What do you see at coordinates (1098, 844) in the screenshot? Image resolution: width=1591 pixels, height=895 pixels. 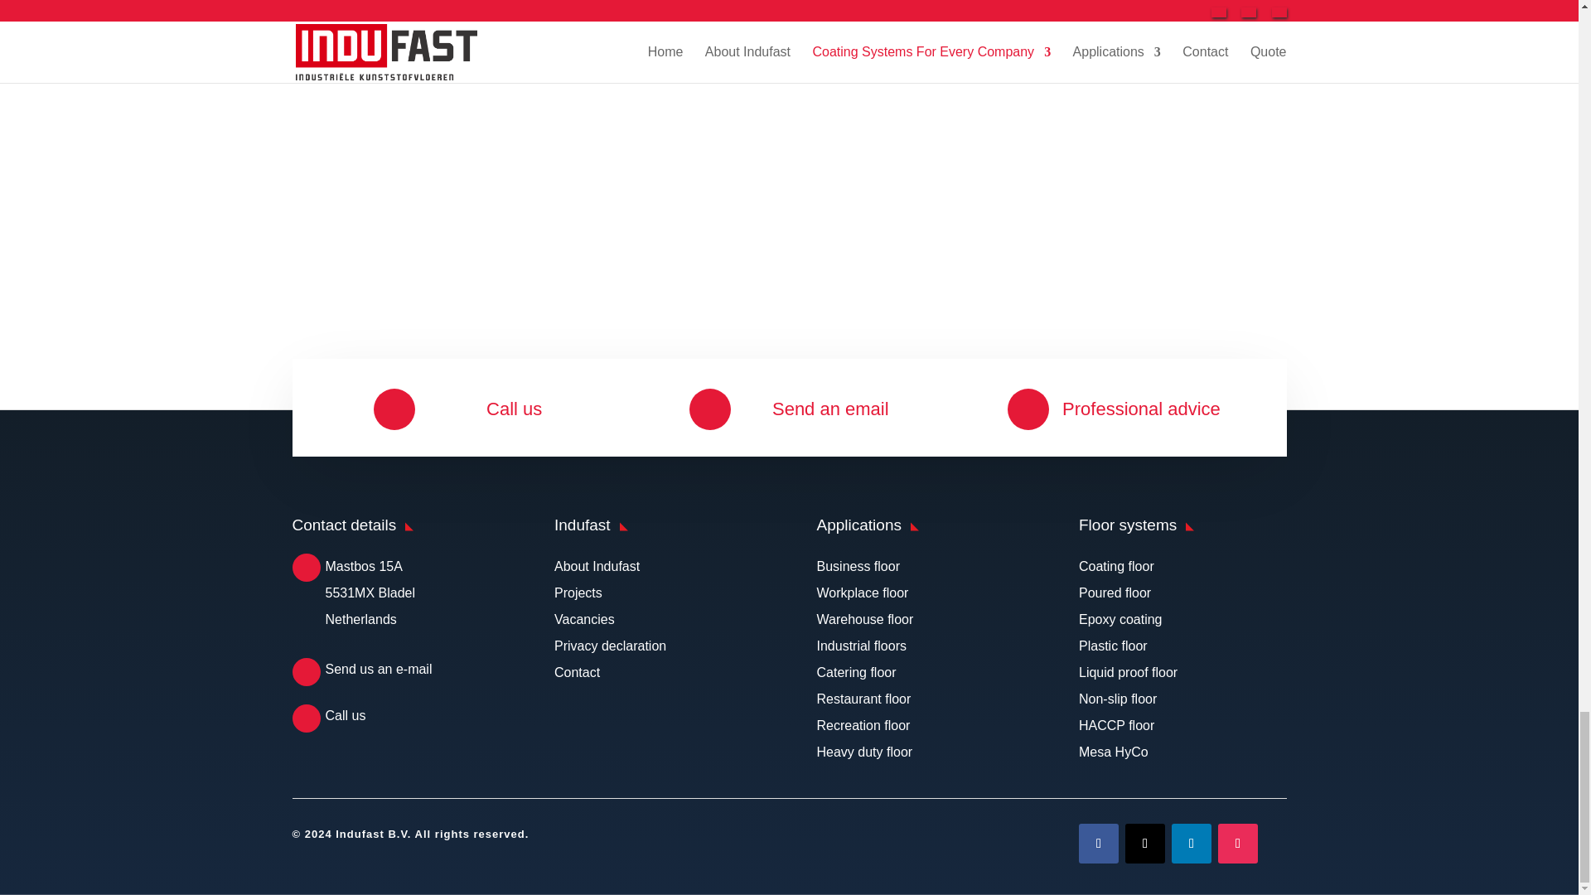 I see `Follow on Facebook` at bounding box center [1098, 844].